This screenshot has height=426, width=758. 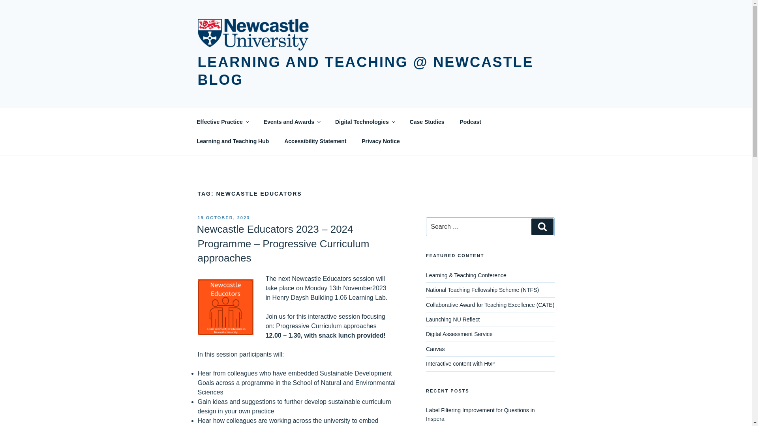 I want to click on Learning and Teaching Hub, so click(x=233, y=141).